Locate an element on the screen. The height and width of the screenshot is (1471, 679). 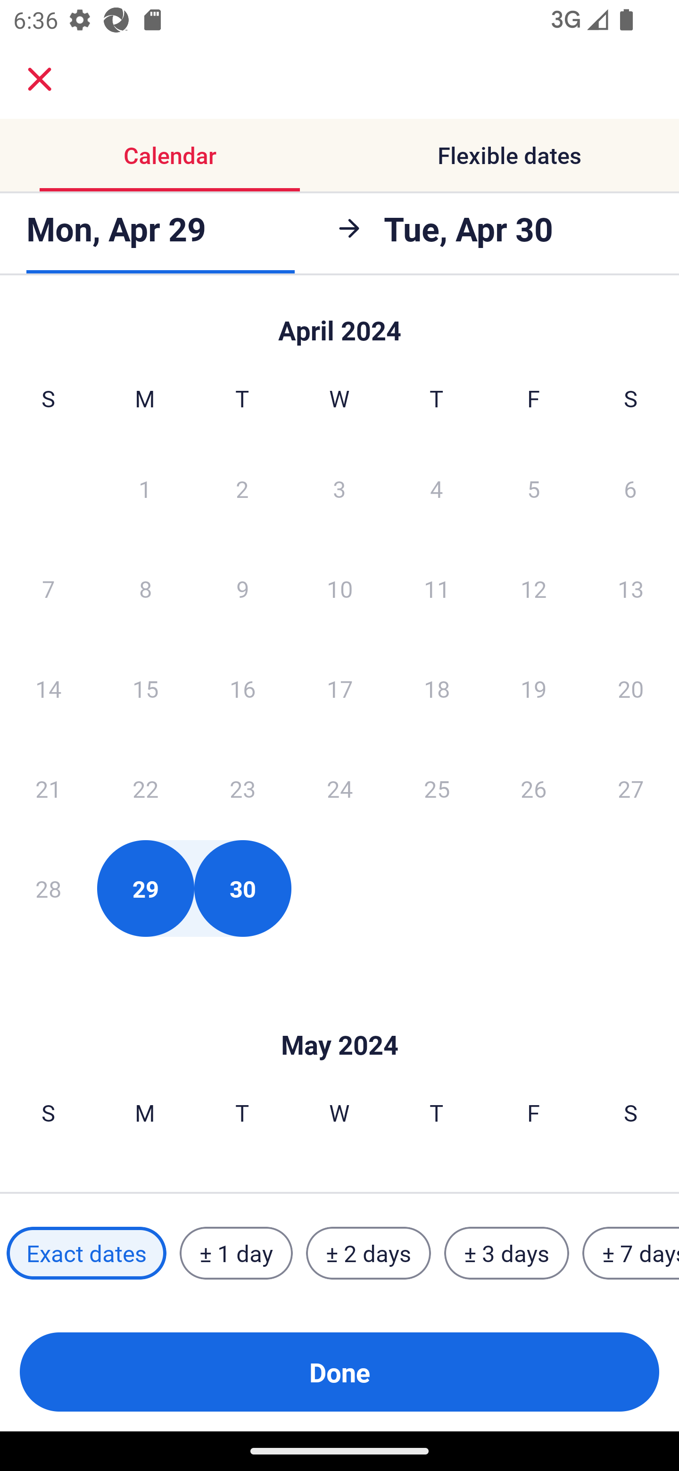
7 Sunday, April 7, 2024 is located at coordinates (48, 588).